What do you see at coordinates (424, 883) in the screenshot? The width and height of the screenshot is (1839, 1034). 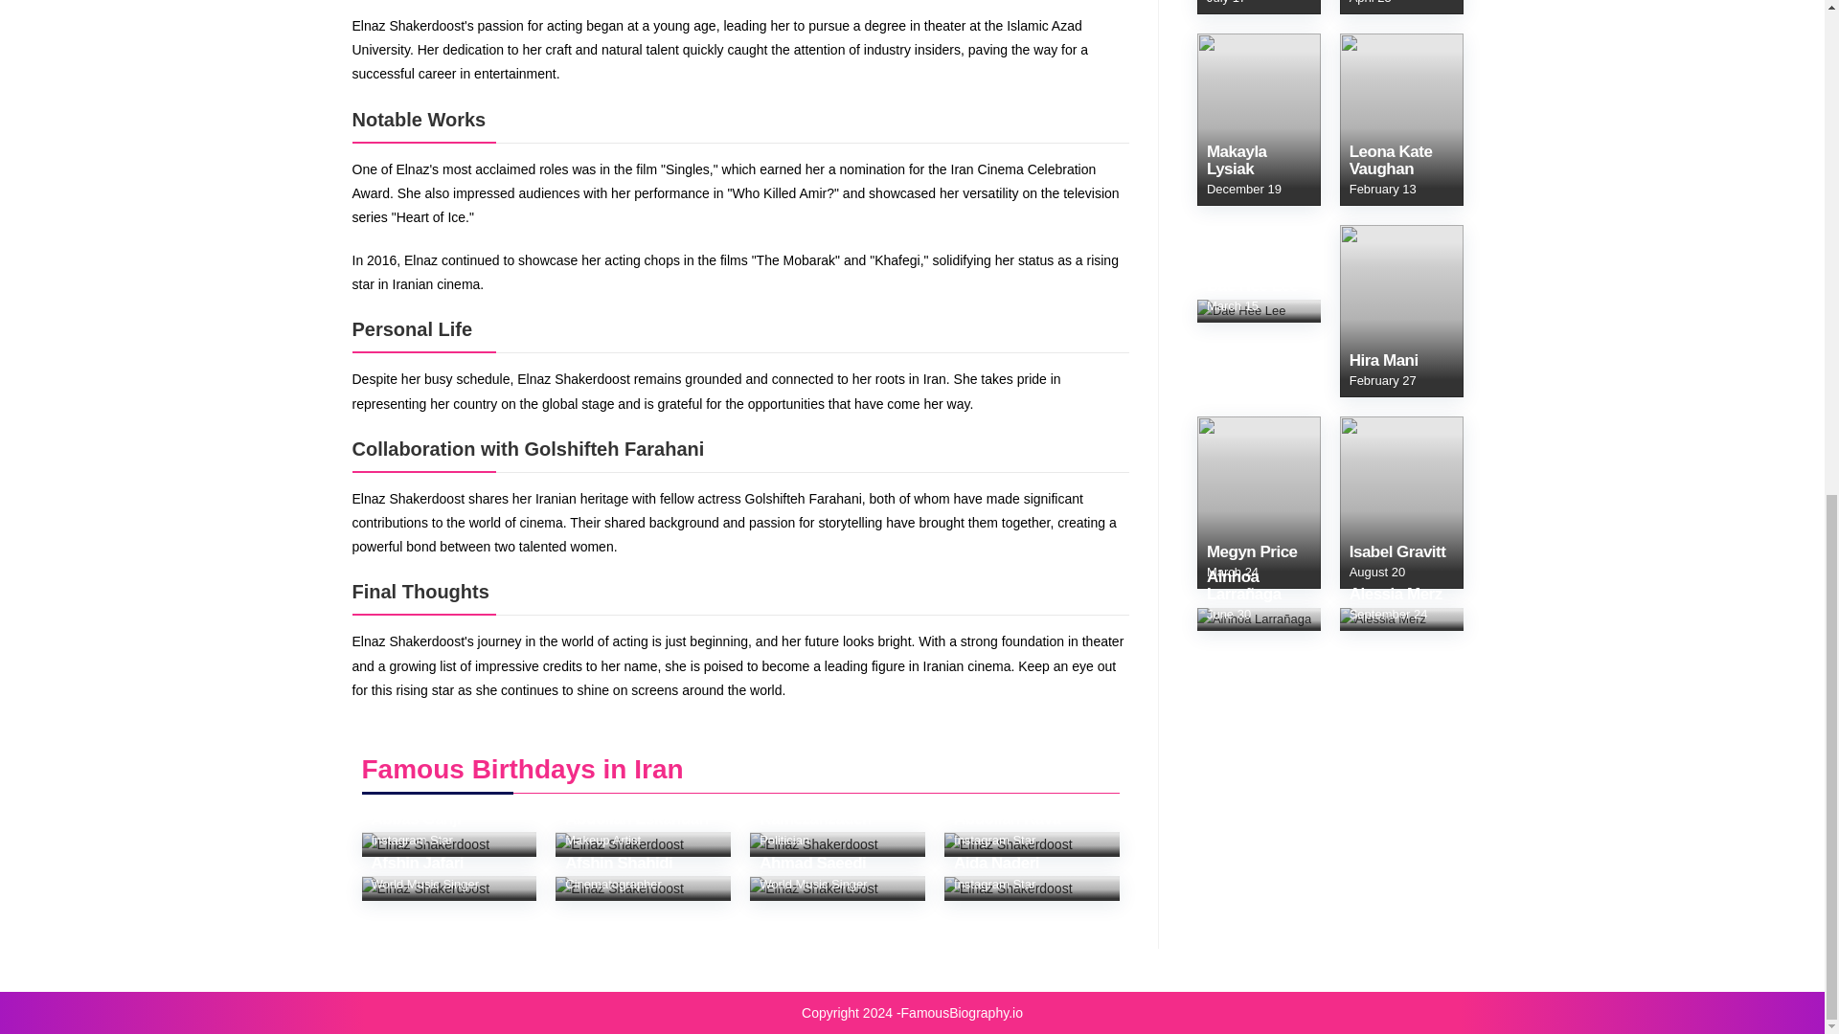 I see `World Music Singer` at bounding box center [424, 883].